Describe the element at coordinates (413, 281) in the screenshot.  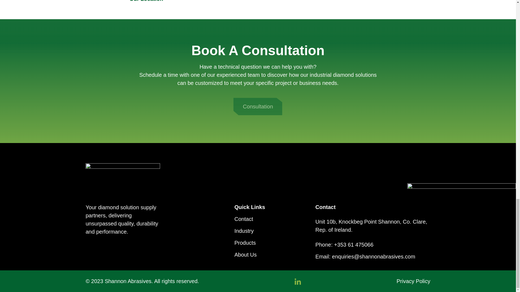
I see `Privacy Policy` at that location.